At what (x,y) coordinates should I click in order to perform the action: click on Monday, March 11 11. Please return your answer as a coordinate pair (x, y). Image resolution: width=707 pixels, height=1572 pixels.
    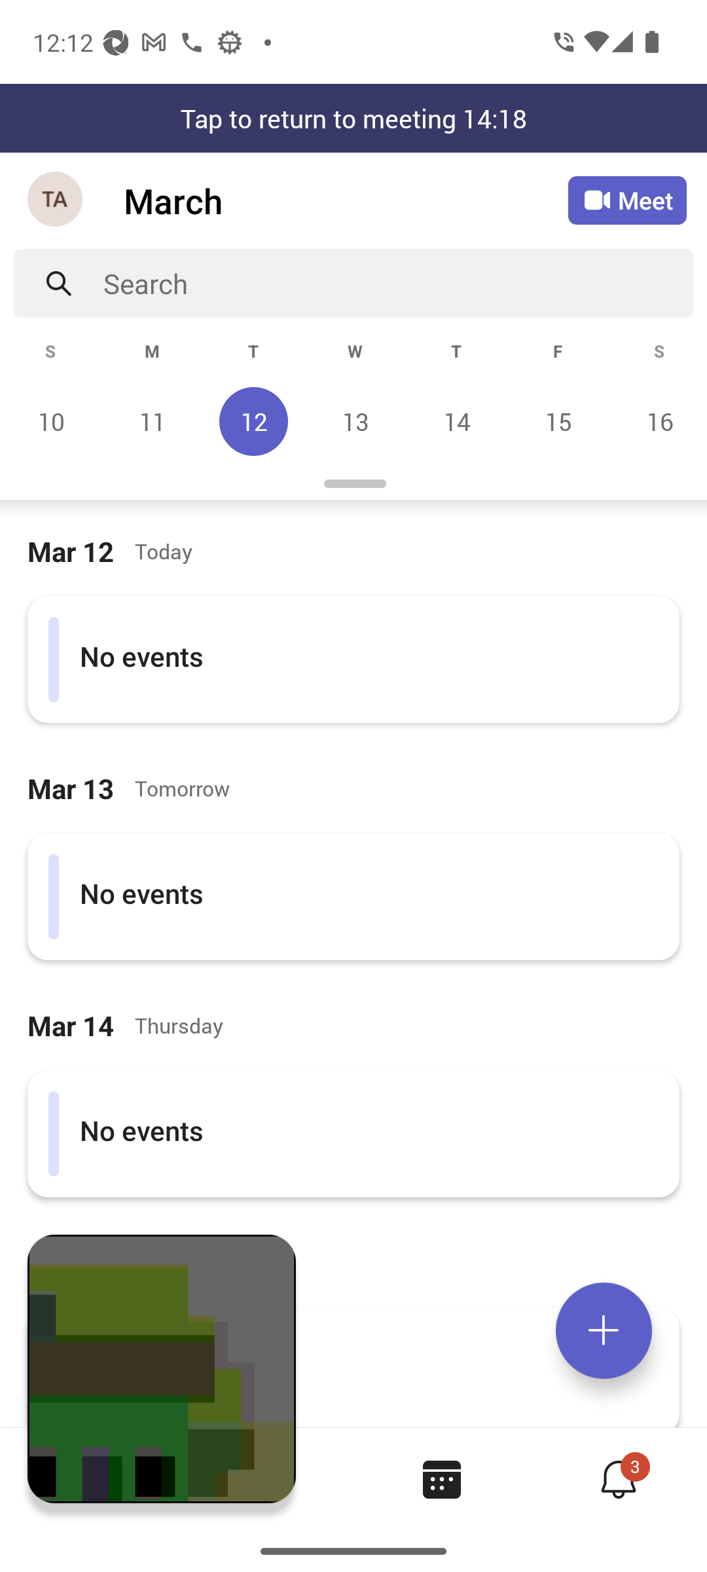
    Looking at the image, I should click on (152, 421).